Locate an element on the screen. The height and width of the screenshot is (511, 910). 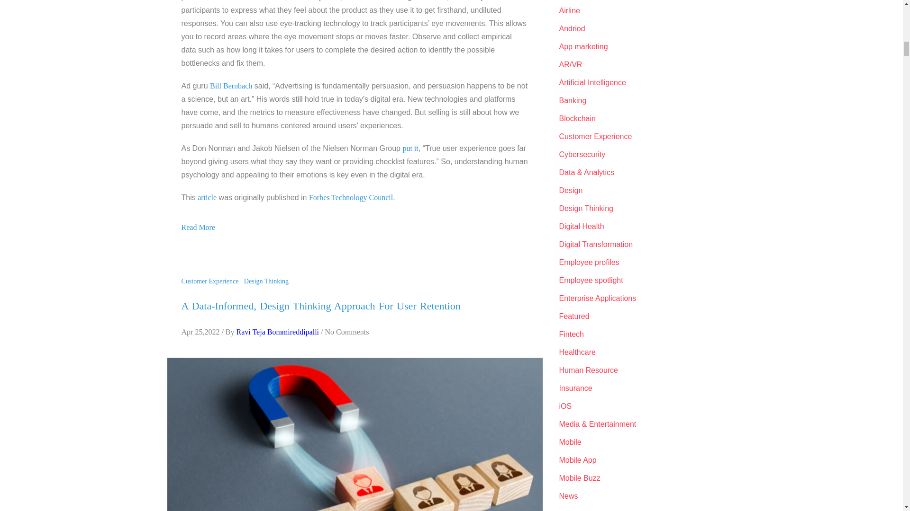
Ravi Teja Bommireddipalli is located at coordinates (277, 331).